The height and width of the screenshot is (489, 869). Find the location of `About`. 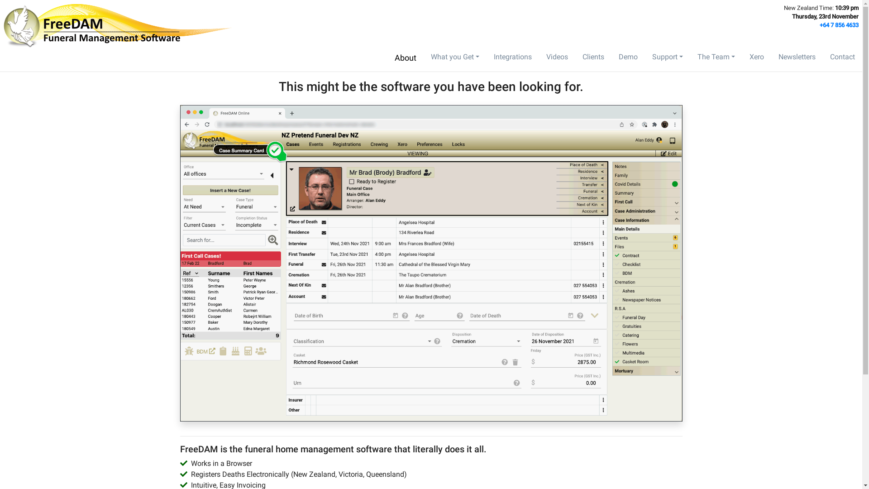

About is located at coordinates (406, 58).